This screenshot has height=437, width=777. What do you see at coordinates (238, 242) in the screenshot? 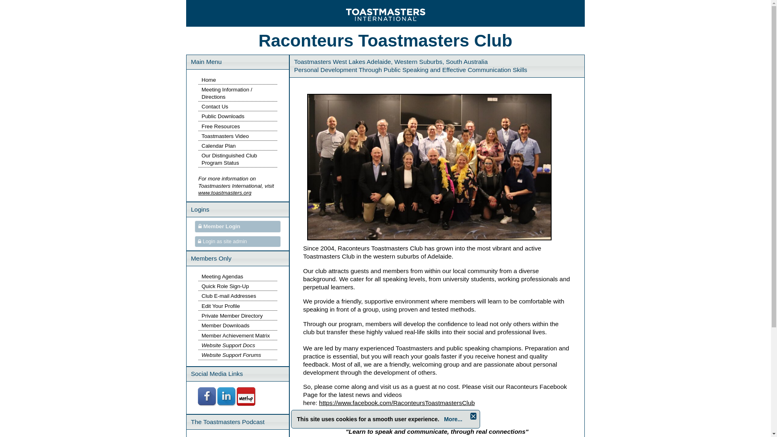
I see `Login as site admin` at bounding box center [238, 242].